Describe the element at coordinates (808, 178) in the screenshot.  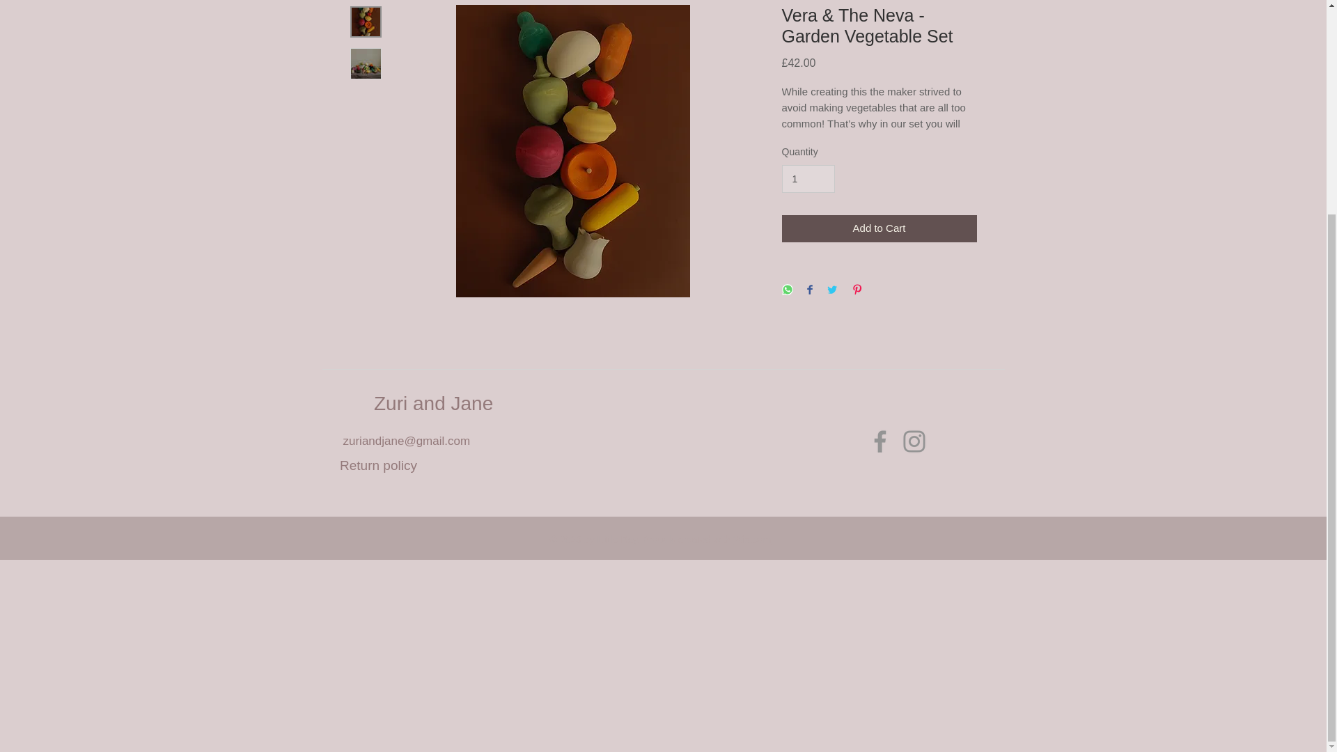
I see `1` at that location.